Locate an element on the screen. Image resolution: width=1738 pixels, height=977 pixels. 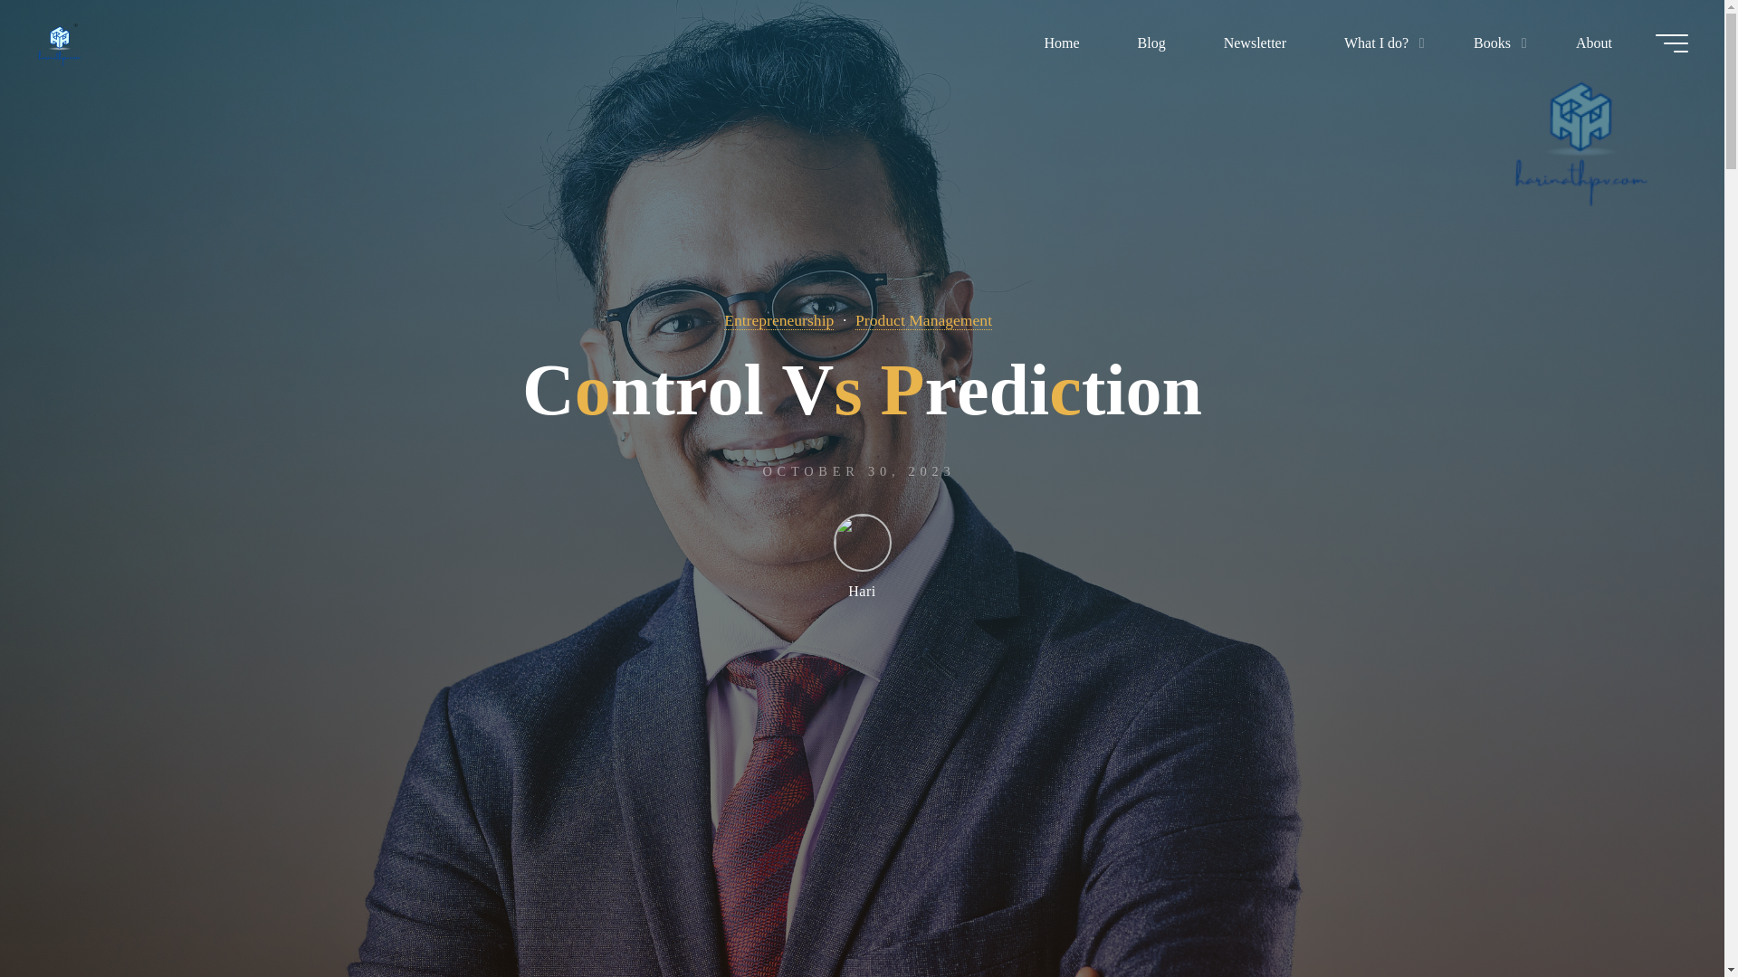
Read more is located at coordinates (862, 864).